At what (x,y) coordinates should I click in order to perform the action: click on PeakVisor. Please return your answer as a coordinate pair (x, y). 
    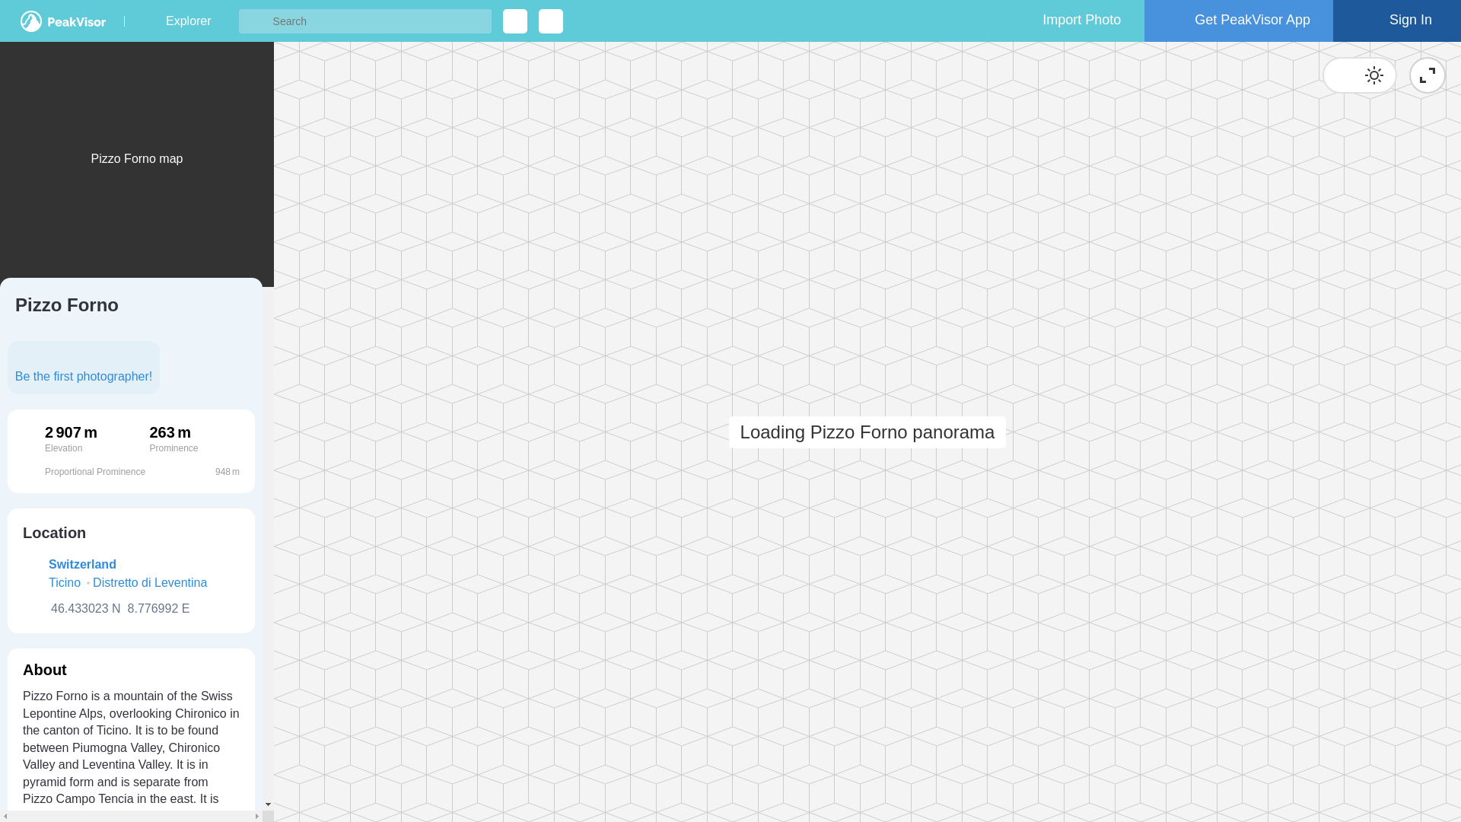
    Looking at the image, I should click on (62, 21).